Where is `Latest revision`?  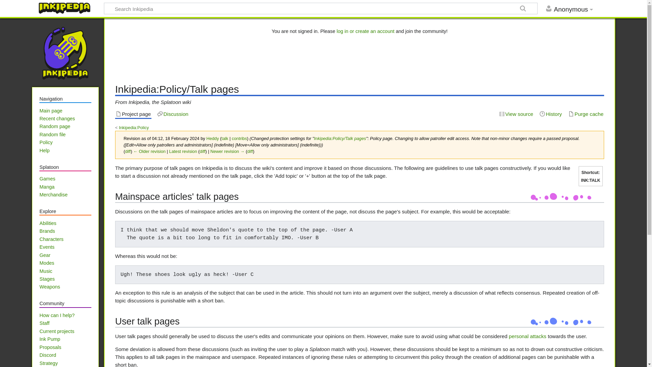 Latest revision is located at coordinates (183, 151).